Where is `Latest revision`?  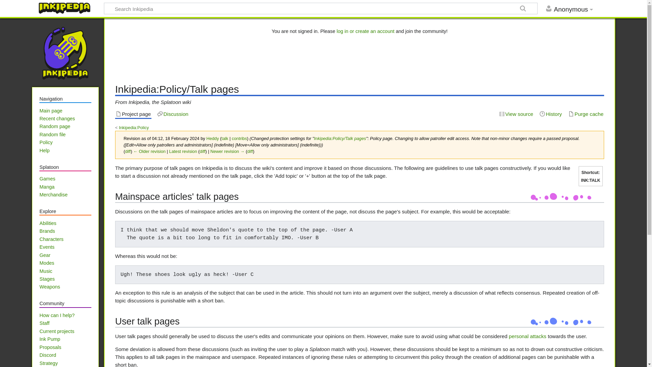 Latest revision is located at coordinates (183, 151).